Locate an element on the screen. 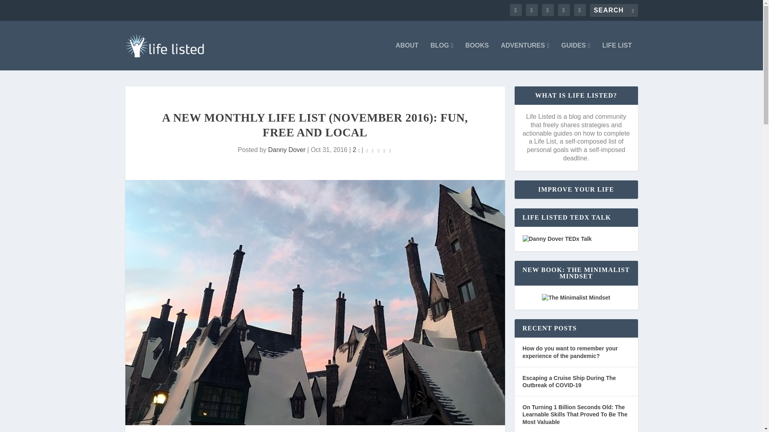 The width and height of the screenshot is (769, 432). Search for: is located at coordinates (614, 10).